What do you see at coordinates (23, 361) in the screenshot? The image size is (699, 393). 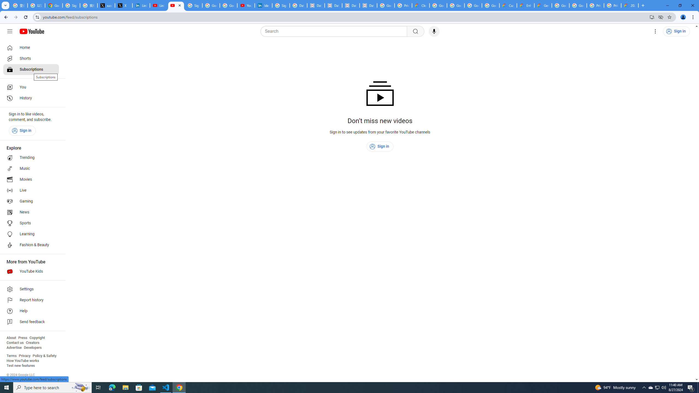 I see `How YouTube works` at bounding box center [23, 361].